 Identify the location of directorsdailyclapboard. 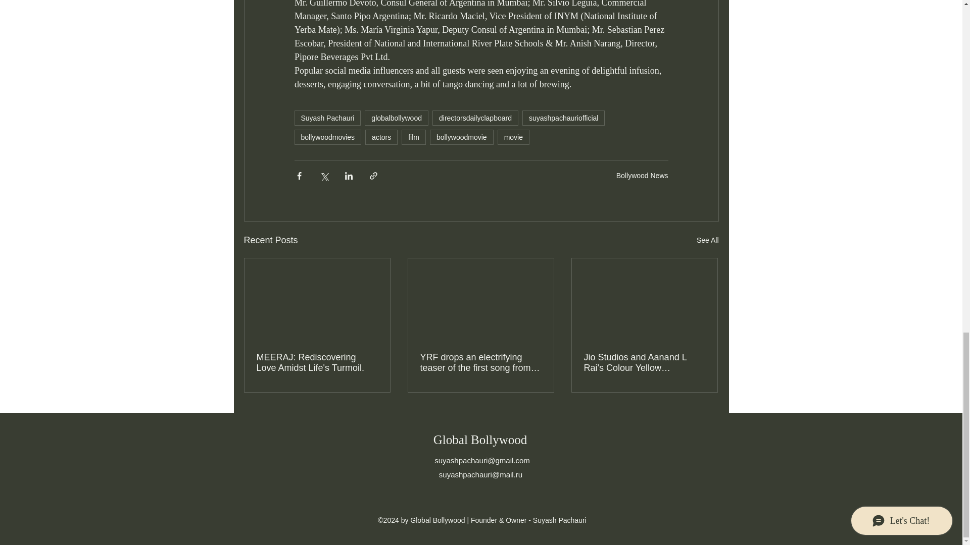
(475, 118).